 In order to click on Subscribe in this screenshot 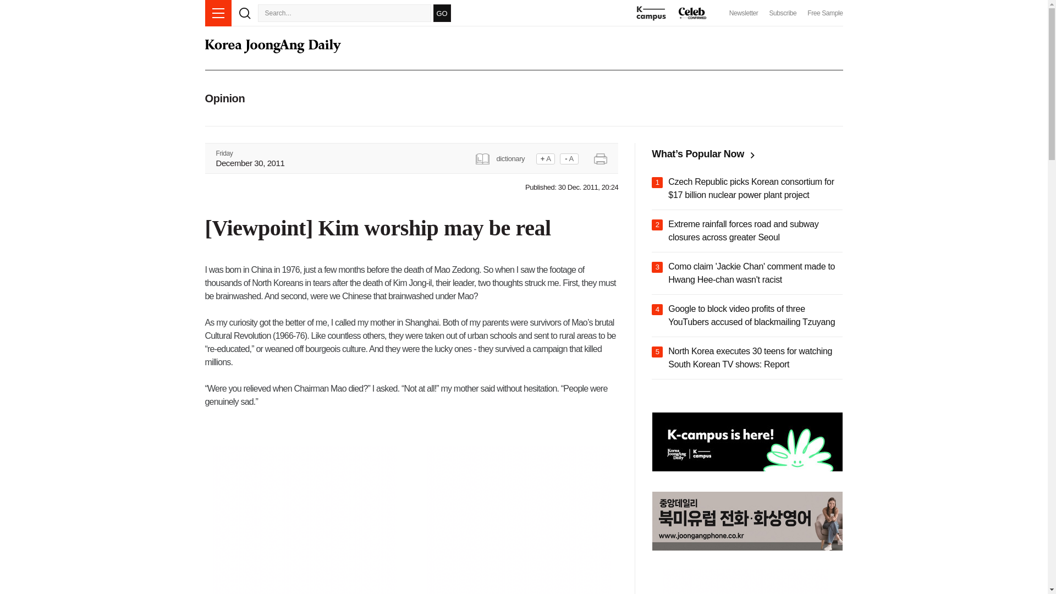, I will do `click(782, 13)`.